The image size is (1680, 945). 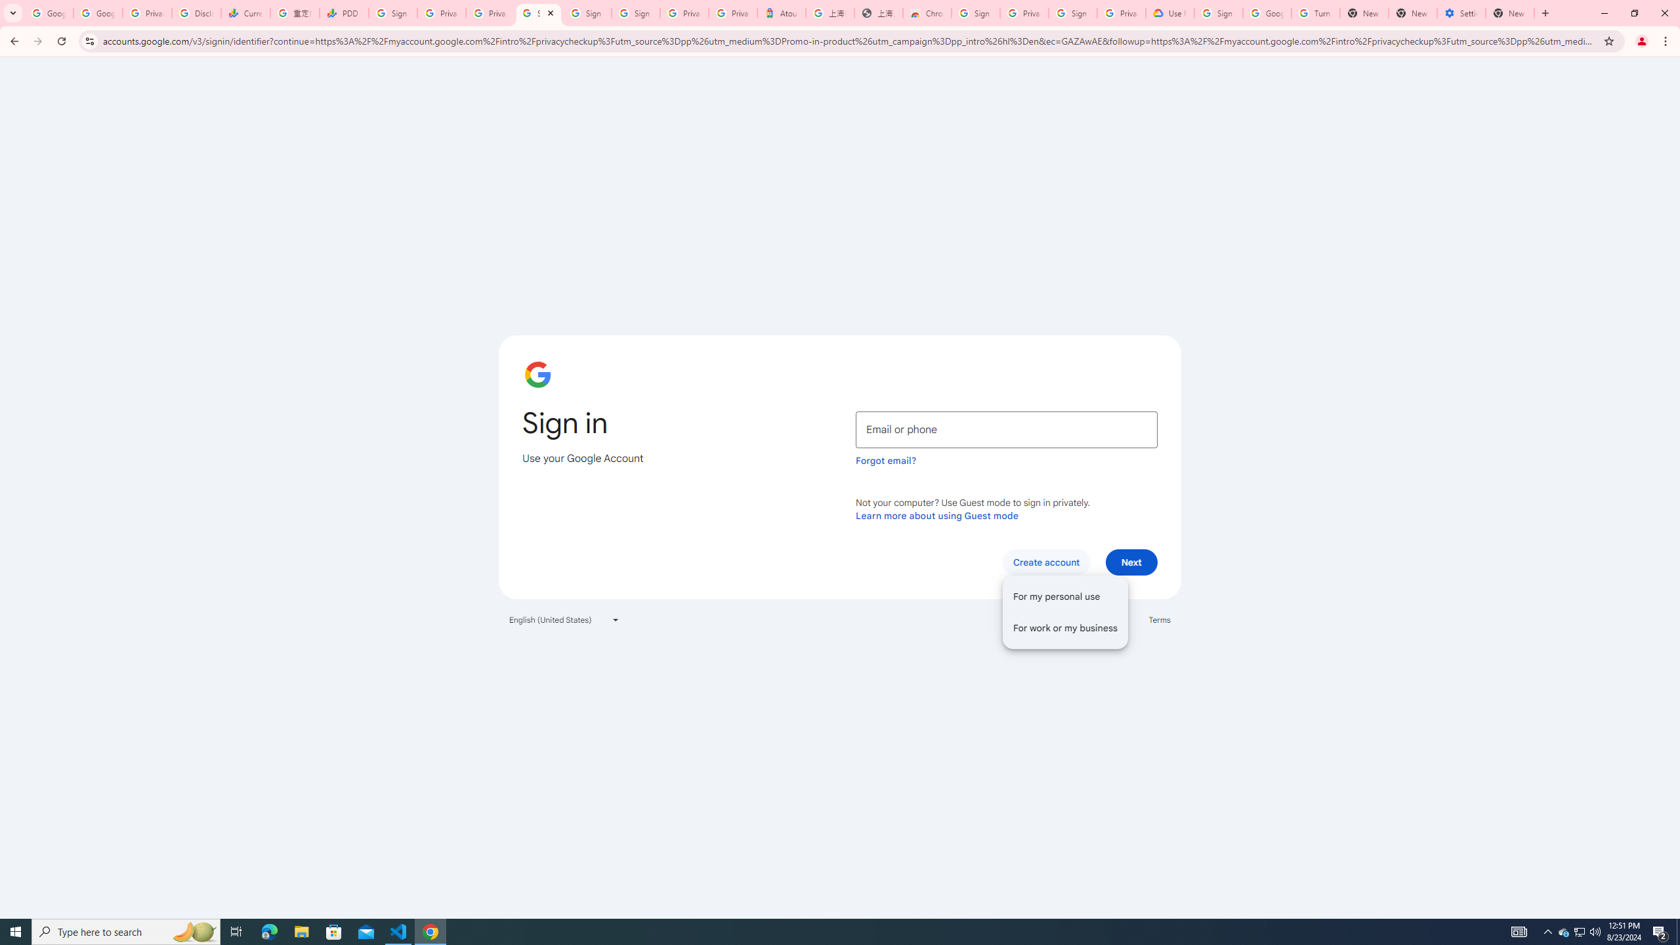 I want to click on For work or my business, so click(x=1064, y=627).